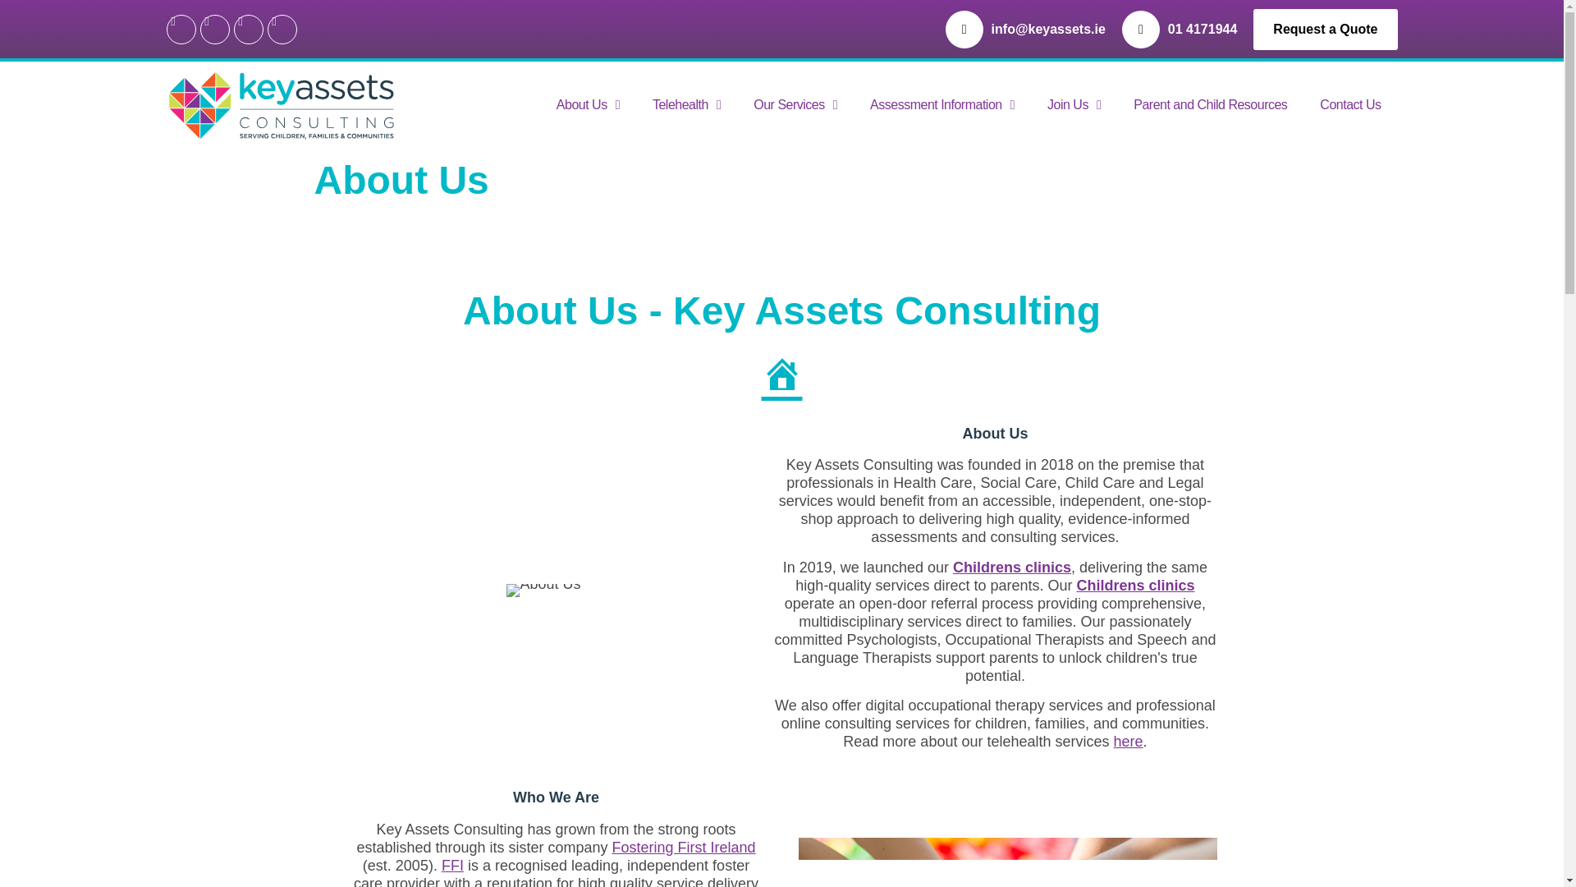 The width and height of the screenshot is (1576, 887). What do you see at coordinates (795, 105) in the screenshot?
I see `Our Services` at bounding box center [795, 105].